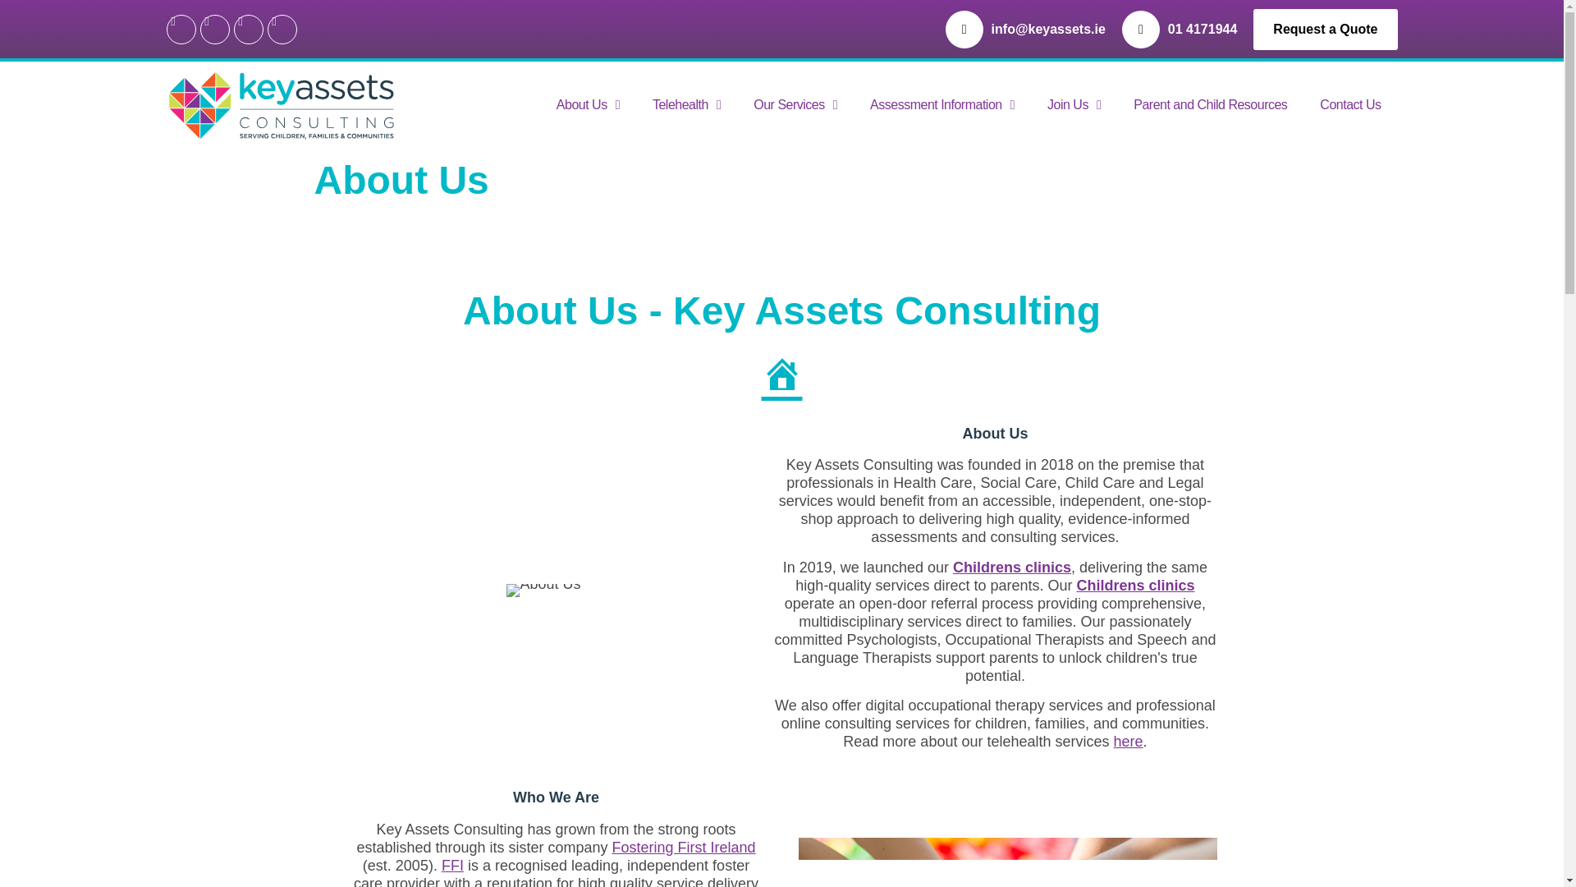 The width and height of the screenshot is (1576, 887). What do you see at coordinates (795, 105) in the screenshot?
I see `Our Services` at bounding box center [795, 105].